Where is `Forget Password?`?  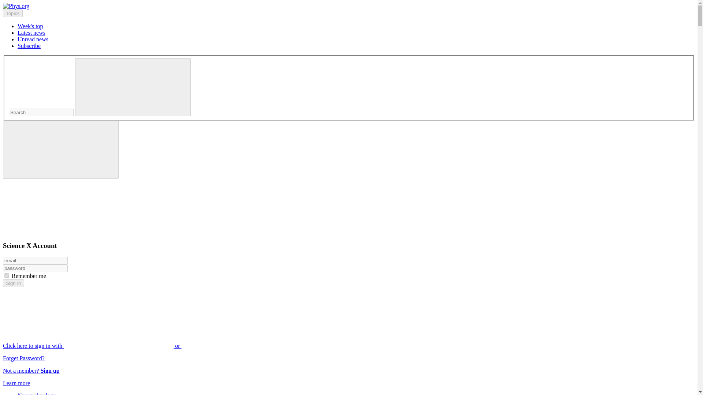
Forget Password? is located at coordinates (23, 358).